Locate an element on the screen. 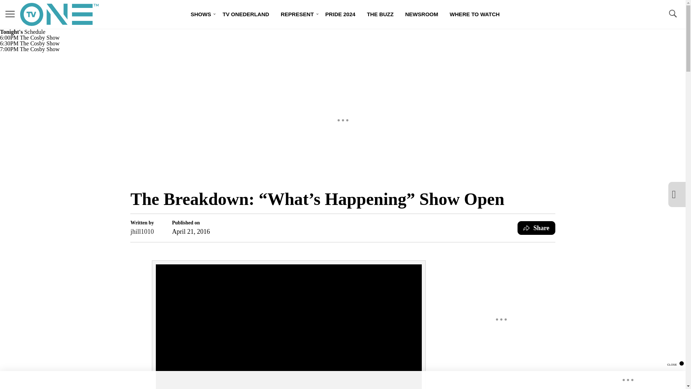  MENU is located at coordinates (10, 14).